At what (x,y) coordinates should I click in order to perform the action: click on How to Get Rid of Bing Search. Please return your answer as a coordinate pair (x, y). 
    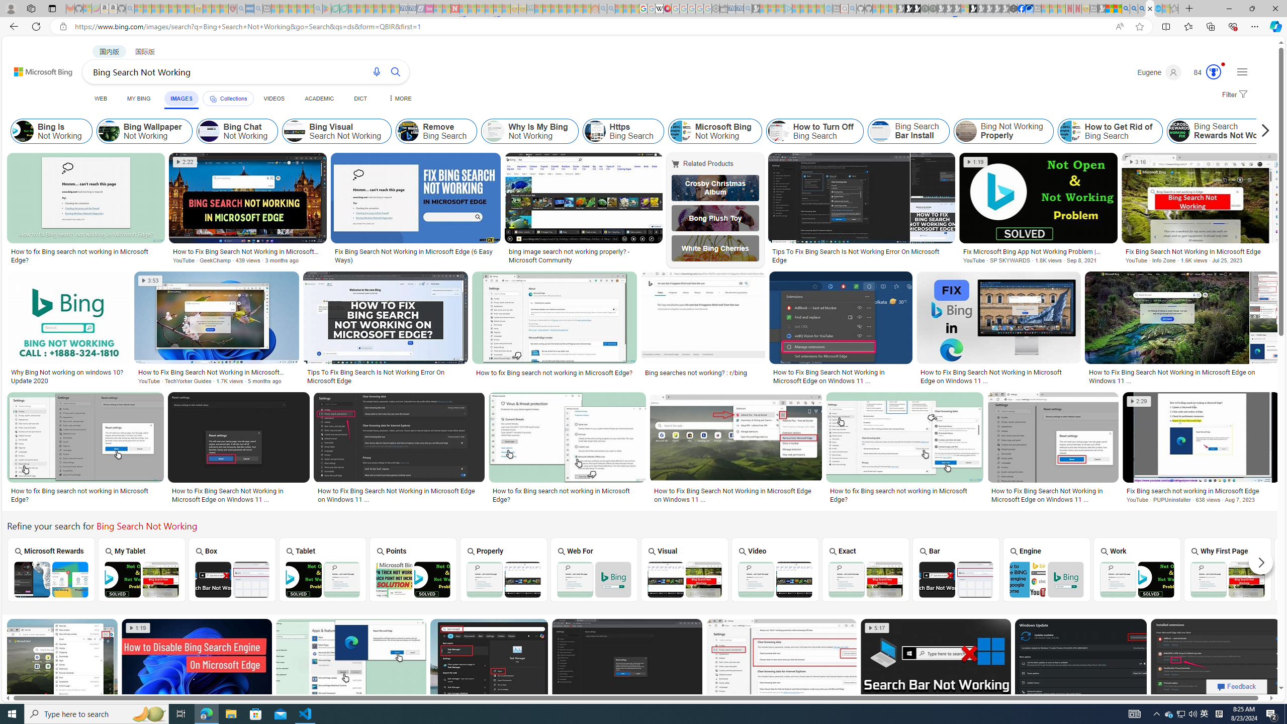
    Looking at the image, I should click on (1070, 131).